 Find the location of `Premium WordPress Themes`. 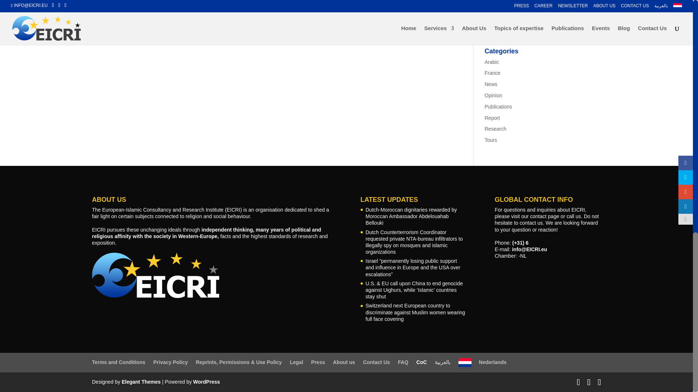

Premium WordPress Themes is located at coordinates (141, 382).